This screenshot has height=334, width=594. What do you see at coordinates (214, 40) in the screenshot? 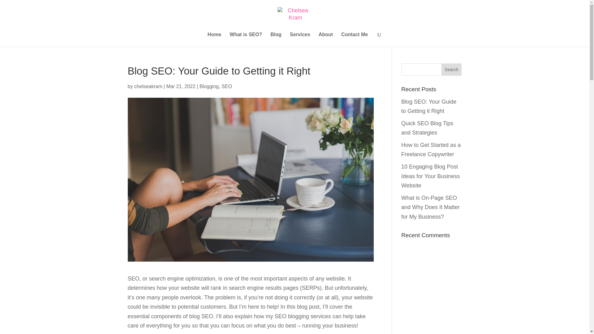
I see `Home` at bounding box center [214, 40].